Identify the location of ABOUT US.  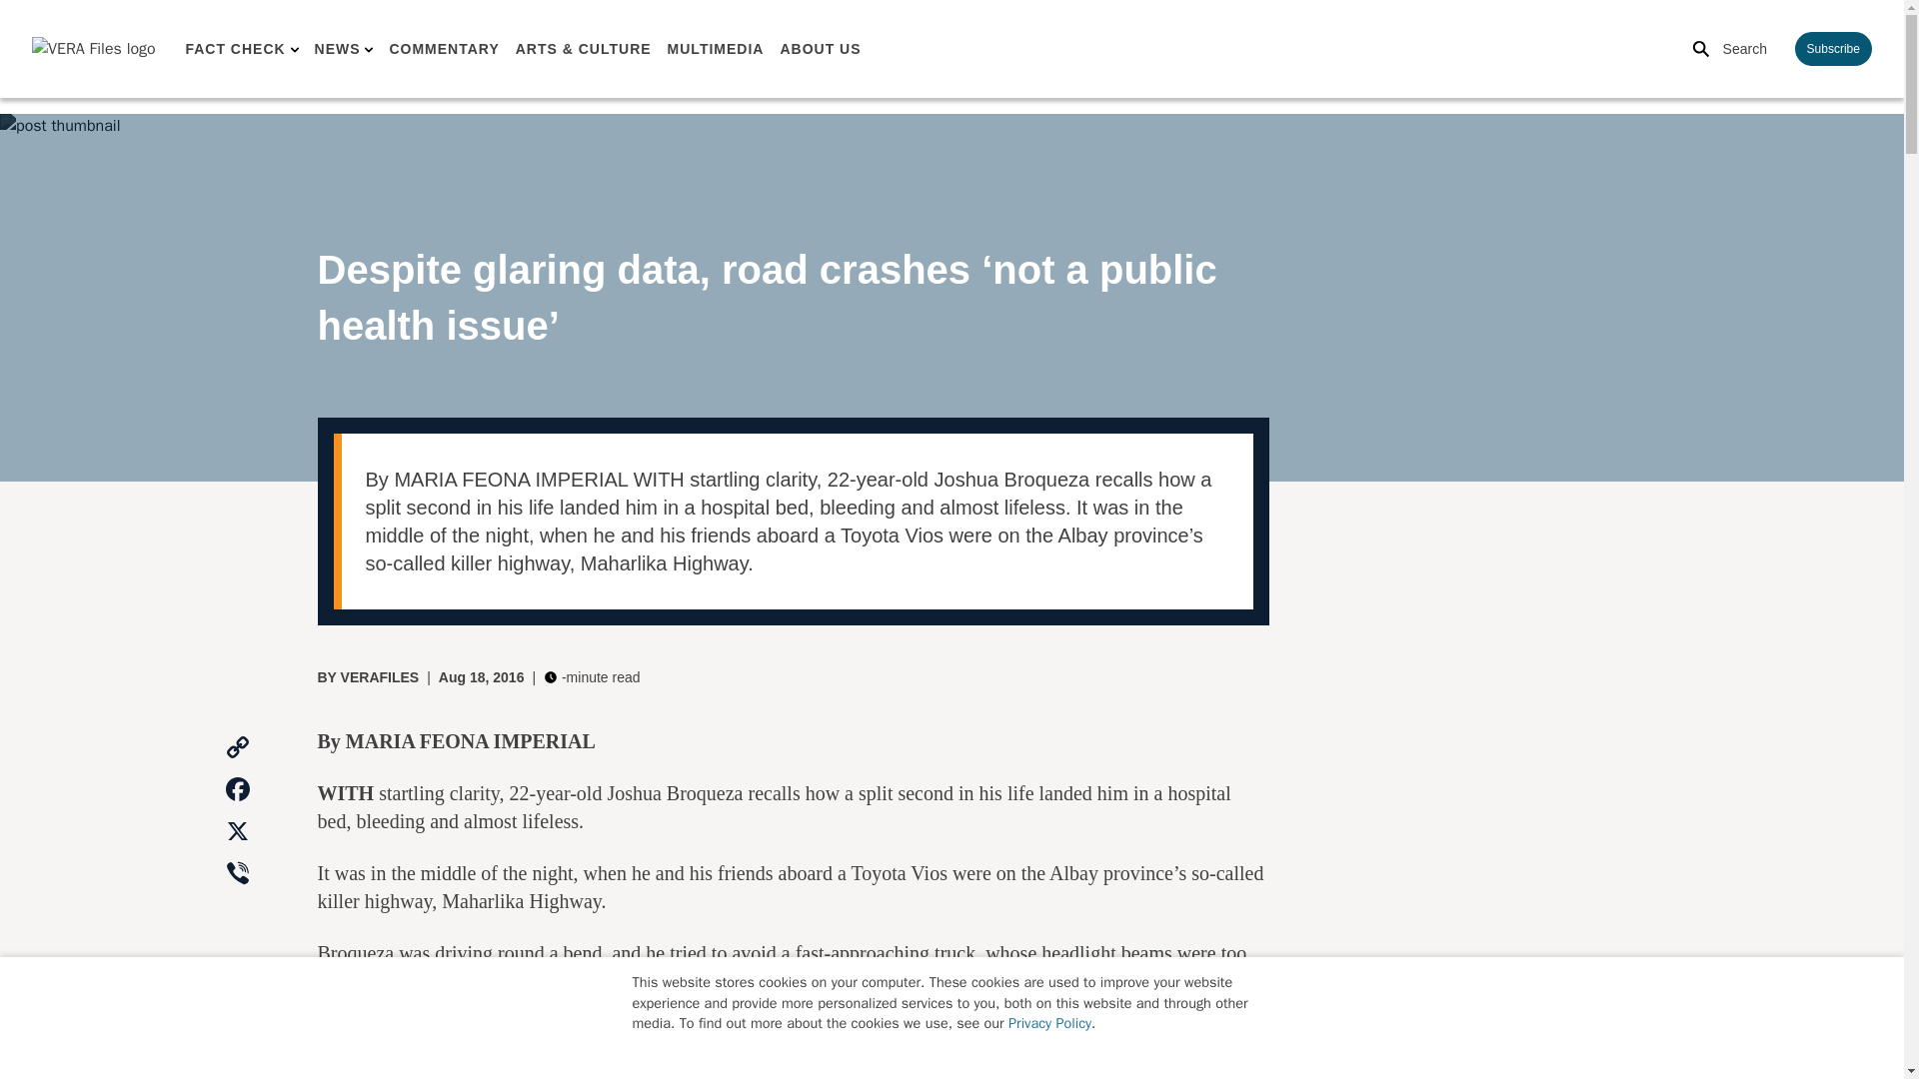
(820, 49).